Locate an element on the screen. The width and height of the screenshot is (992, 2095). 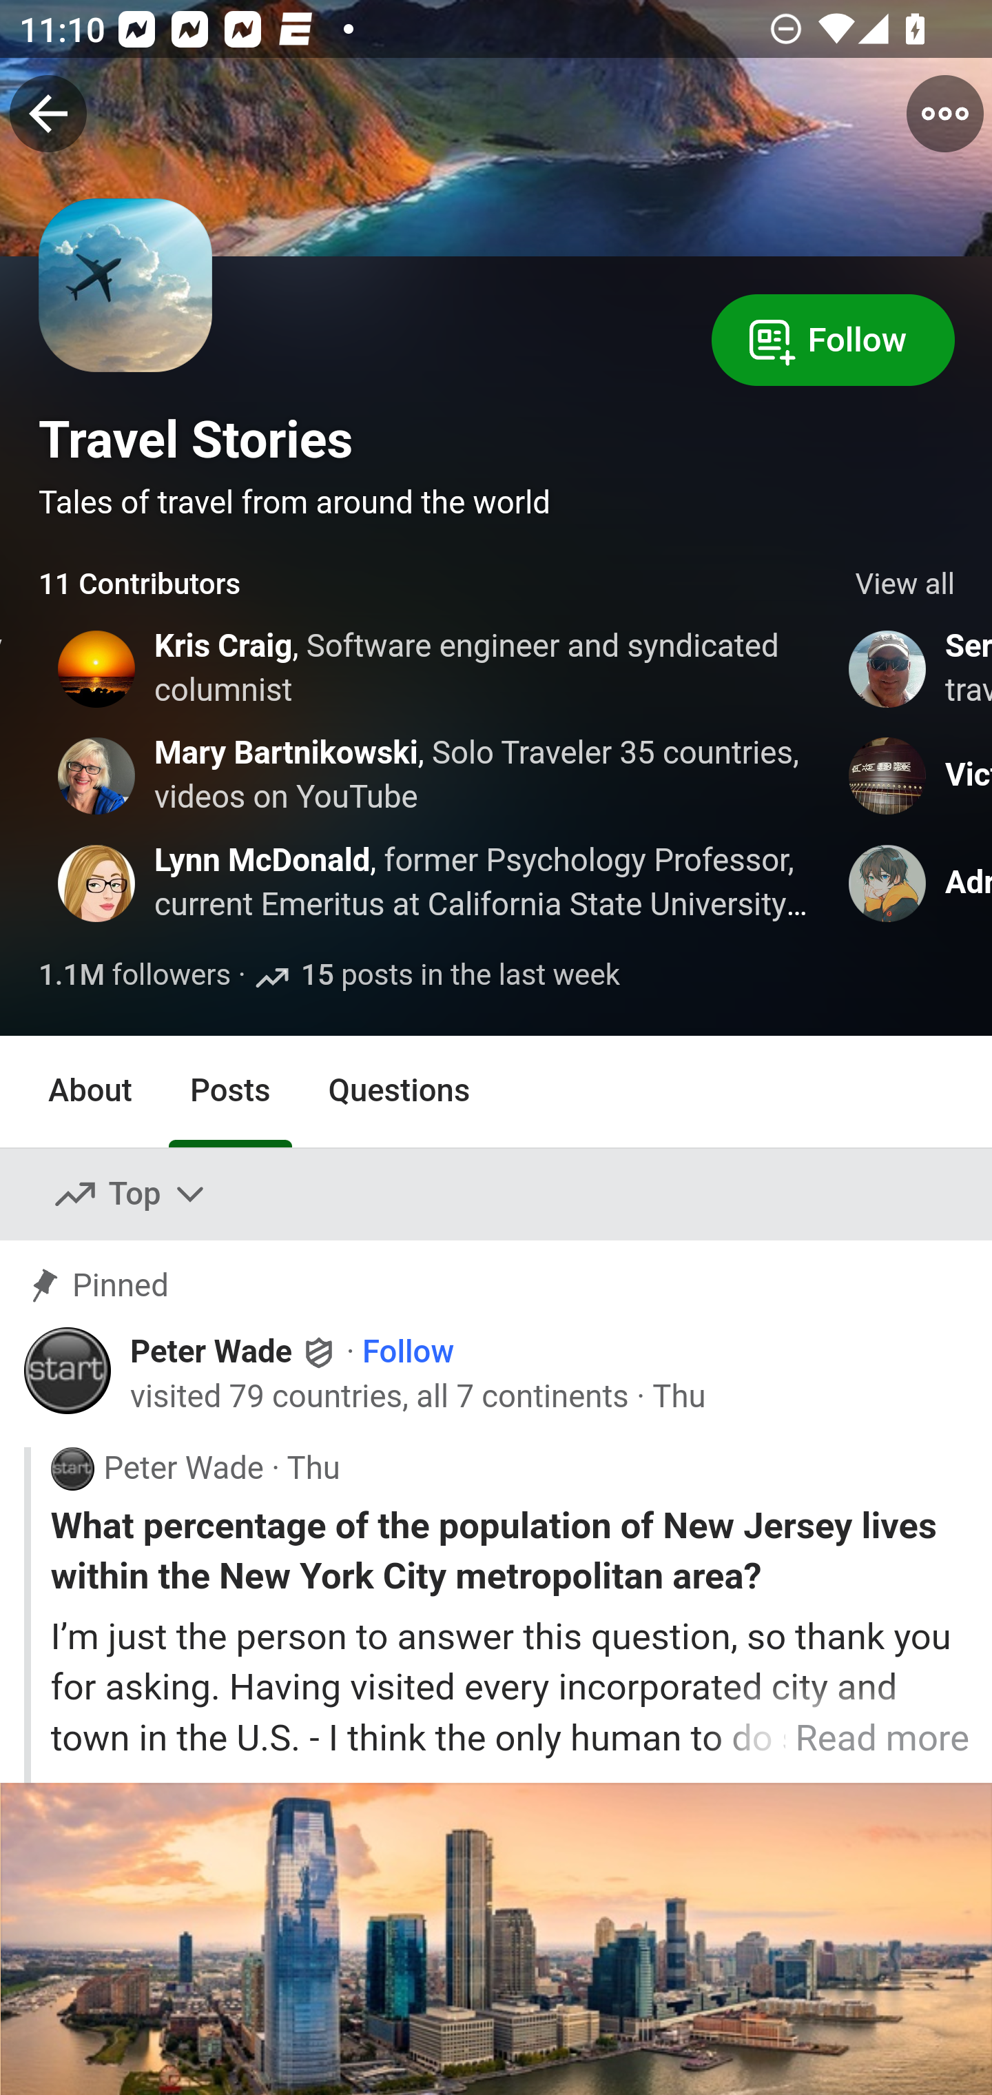
Travel Stories is located at coordinates (196, 440).